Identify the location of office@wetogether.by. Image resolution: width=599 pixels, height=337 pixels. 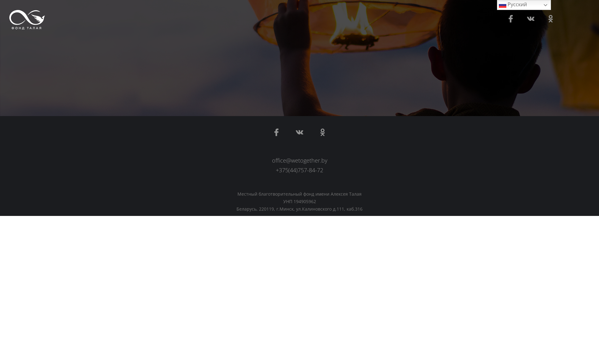
(299, 160).